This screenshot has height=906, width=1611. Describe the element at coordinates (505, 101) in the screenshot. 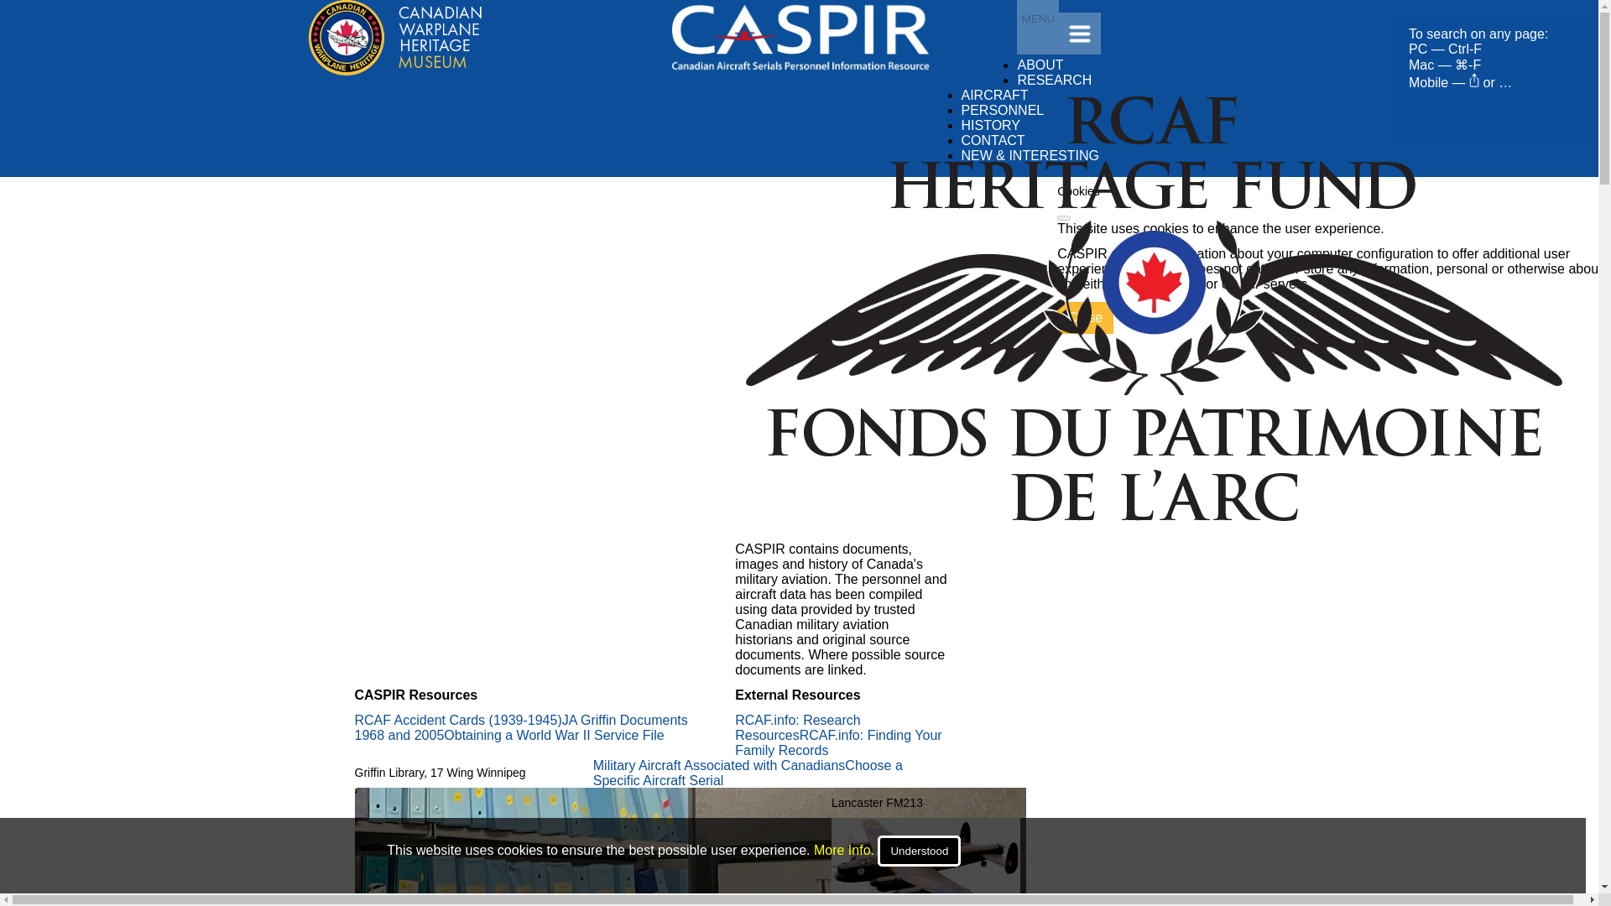

I see `Our Team` at that location.